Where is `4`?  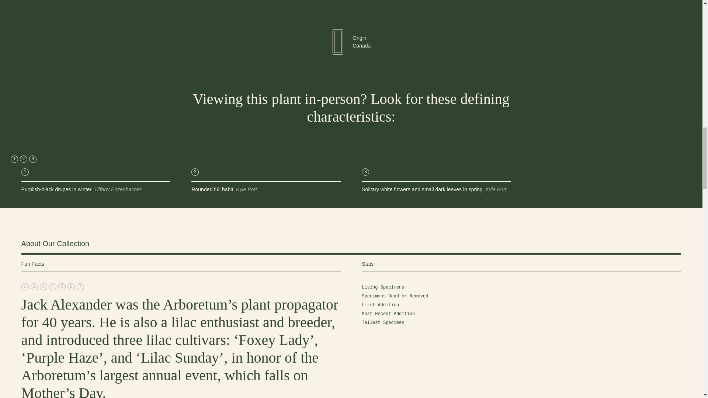 4 is located at coordinates (52, 287).